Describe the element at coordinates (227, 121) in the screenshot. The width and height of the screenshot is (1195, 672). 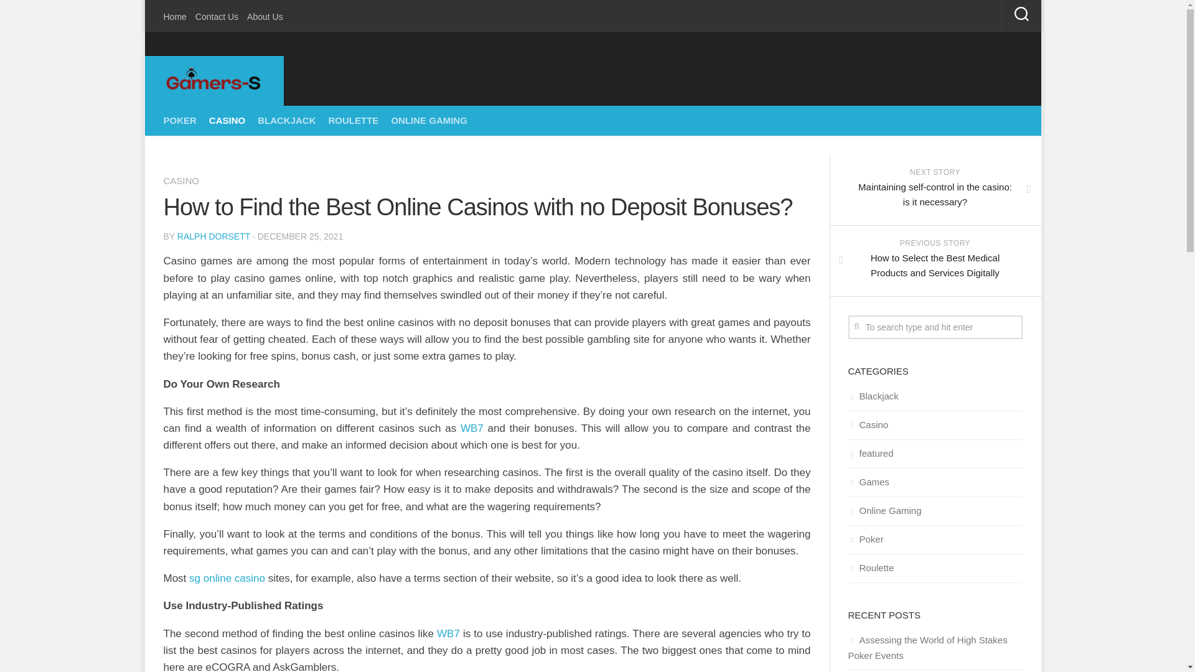
I see `CASINO` at that location.